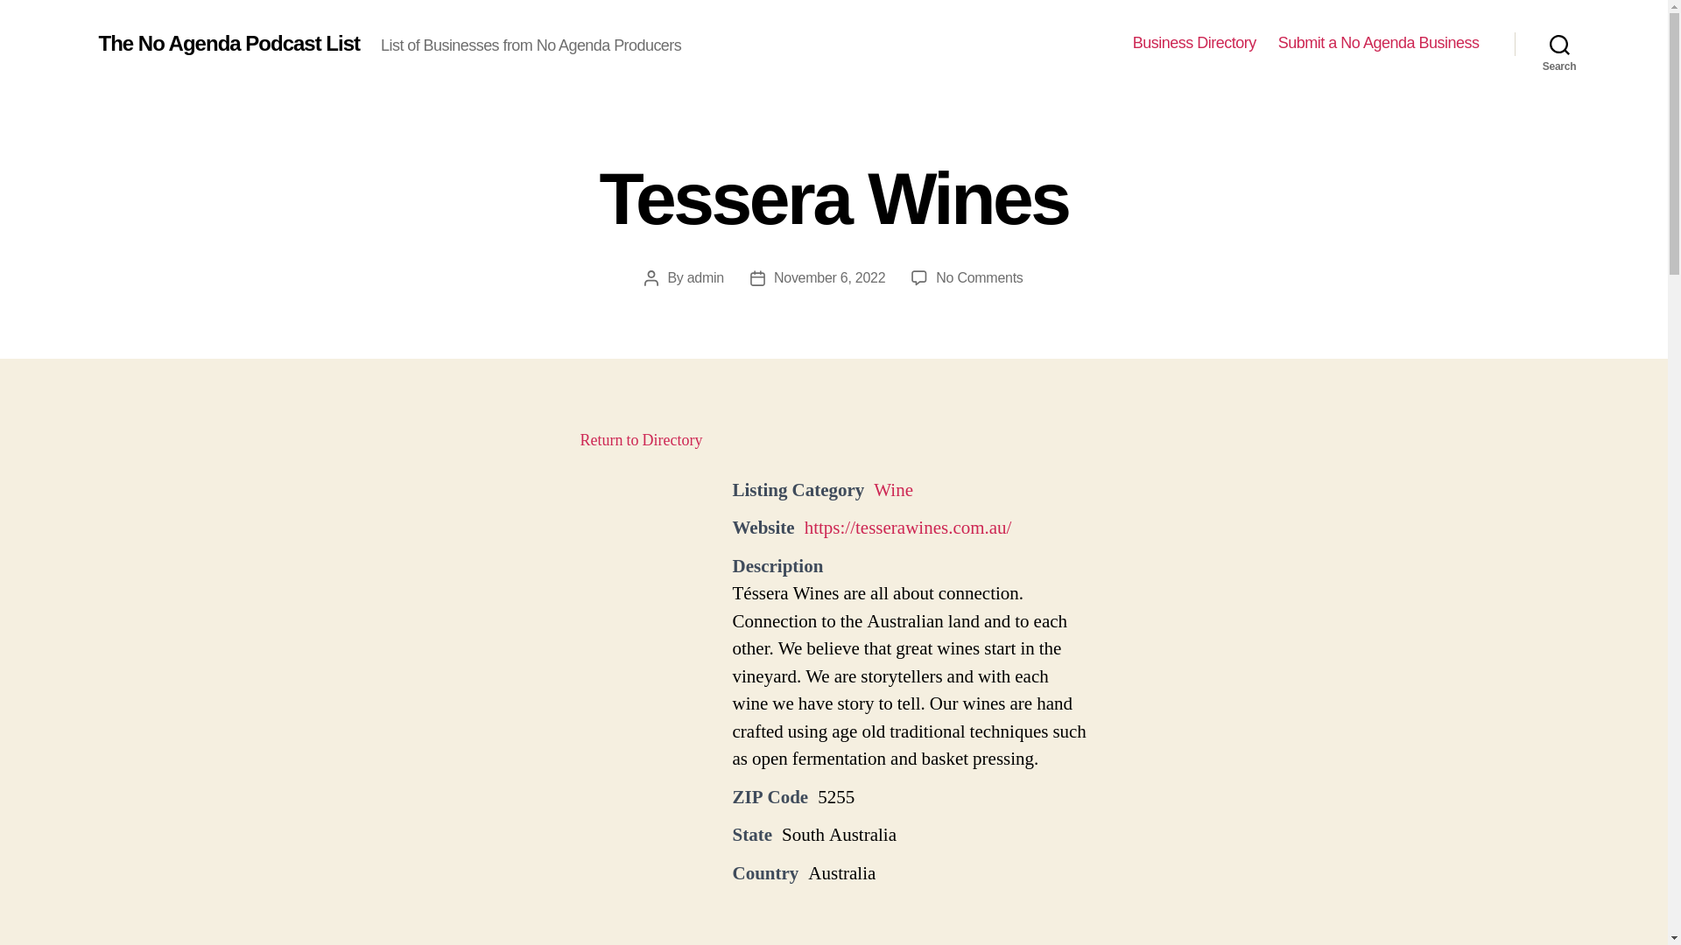 The height and width of the screenshot is (945, 1681). What do you see at coordinates (1194, 43) in the screenshot?
I see `November 6, 2022` at bounding box center [1194, 43].